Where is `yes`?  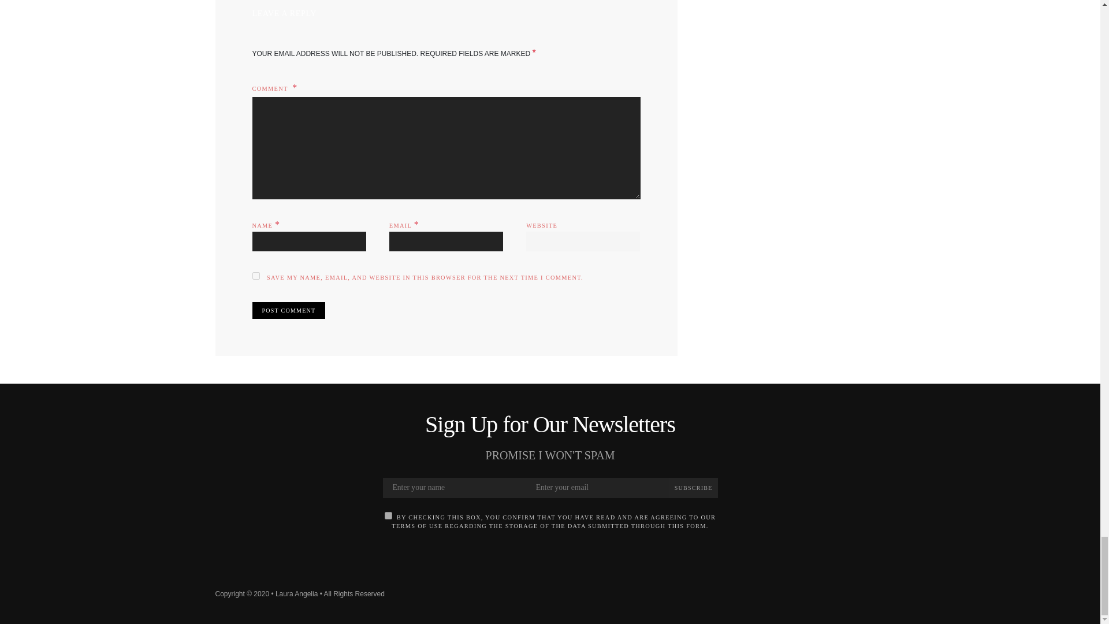 yes is located at coordinates (255, 275).